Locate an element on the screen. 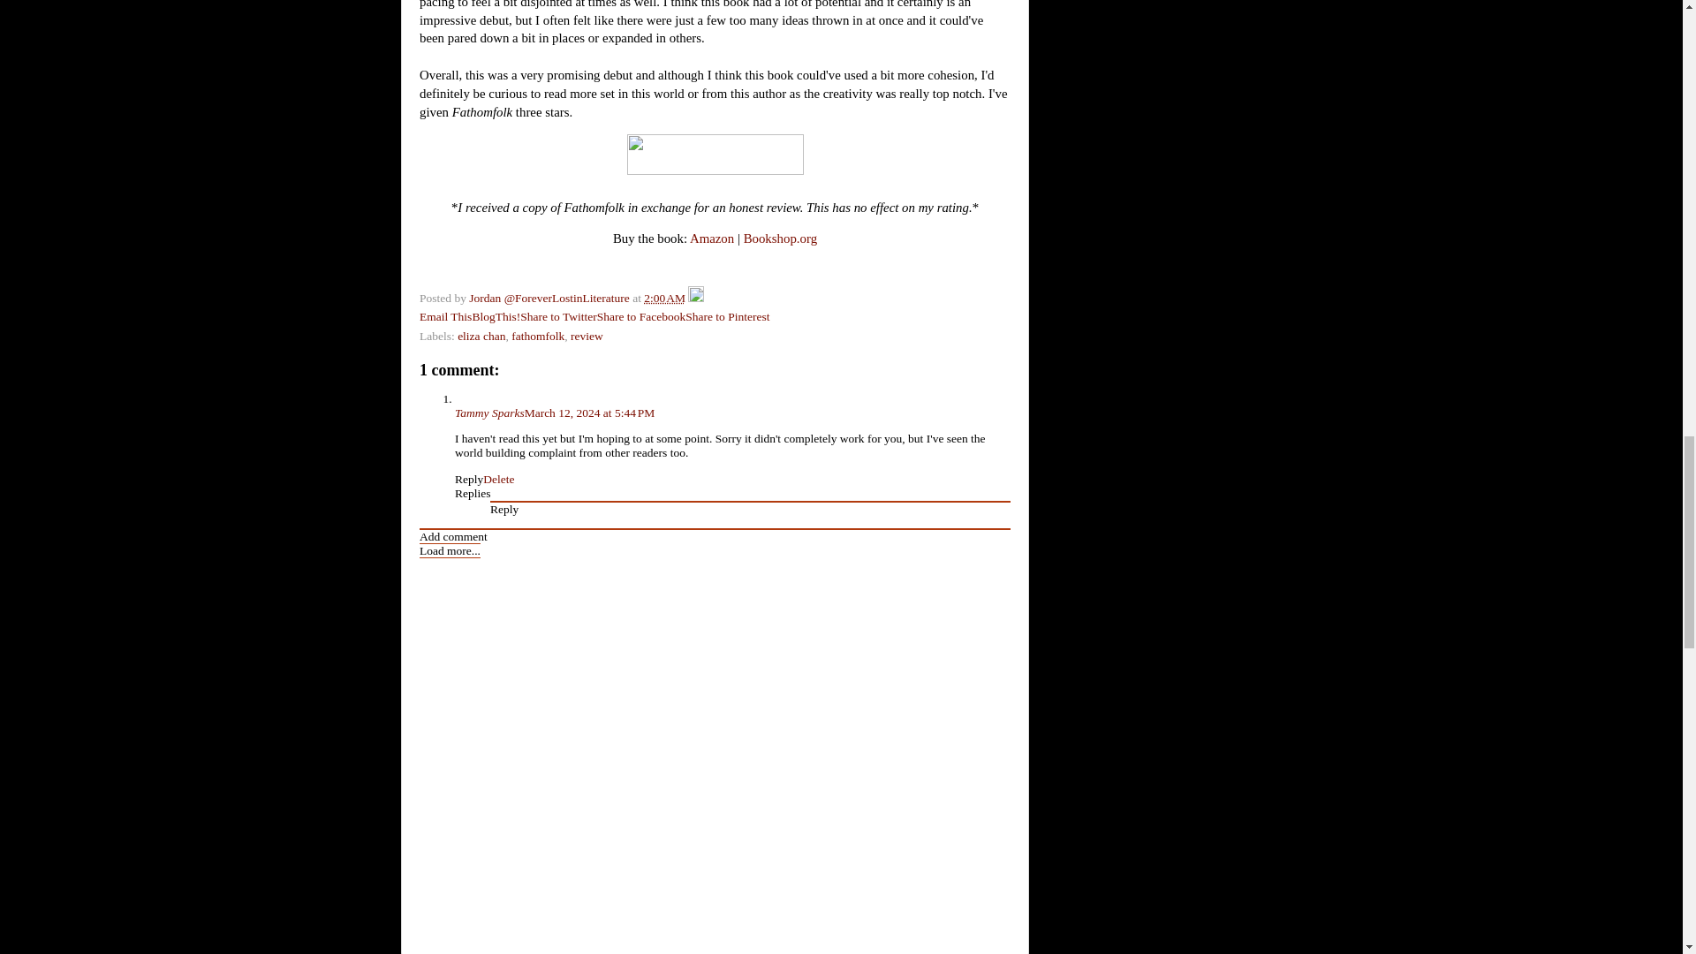 The image size is (1696, 954). Reply is located at coordinates (468, 479).